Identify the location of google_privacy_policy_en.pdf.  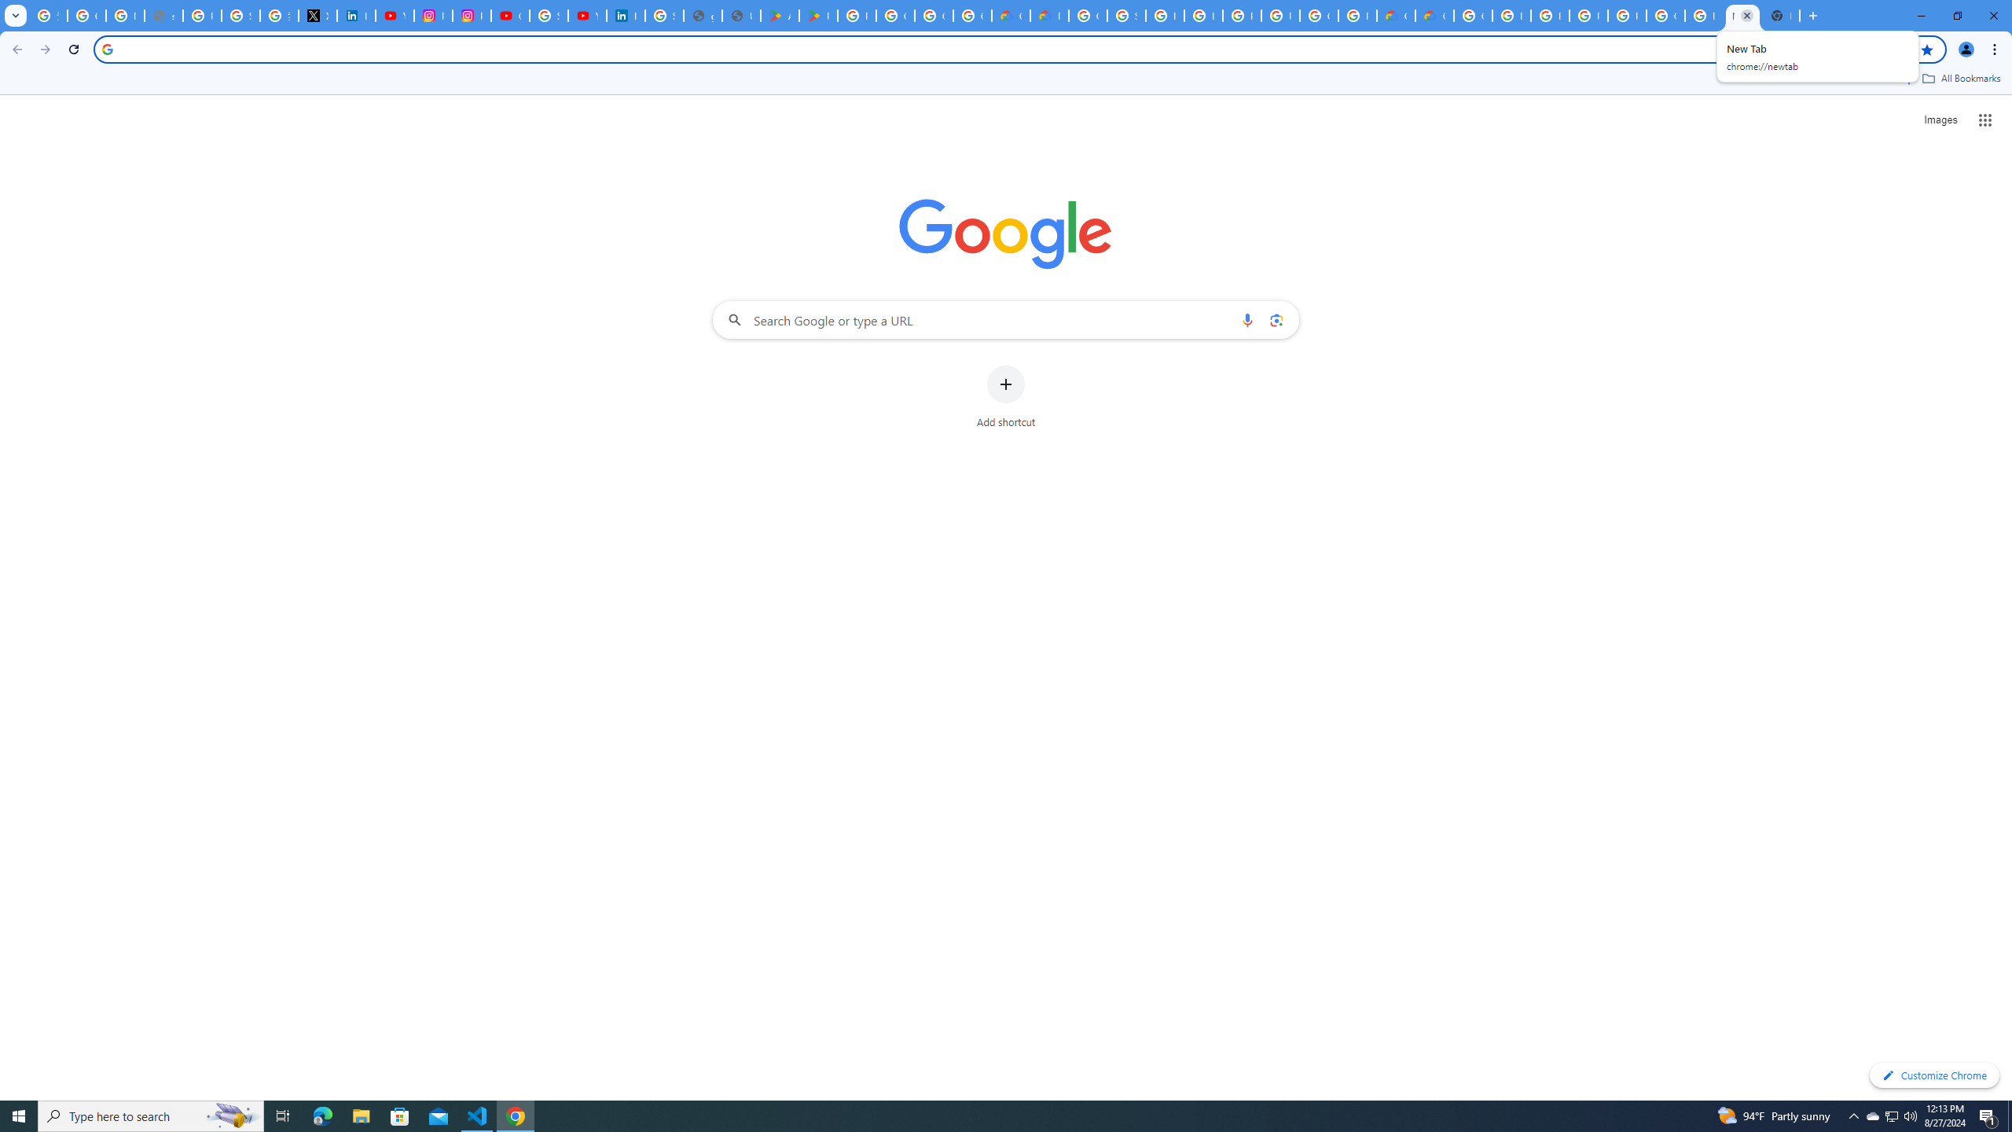
(702, 16).